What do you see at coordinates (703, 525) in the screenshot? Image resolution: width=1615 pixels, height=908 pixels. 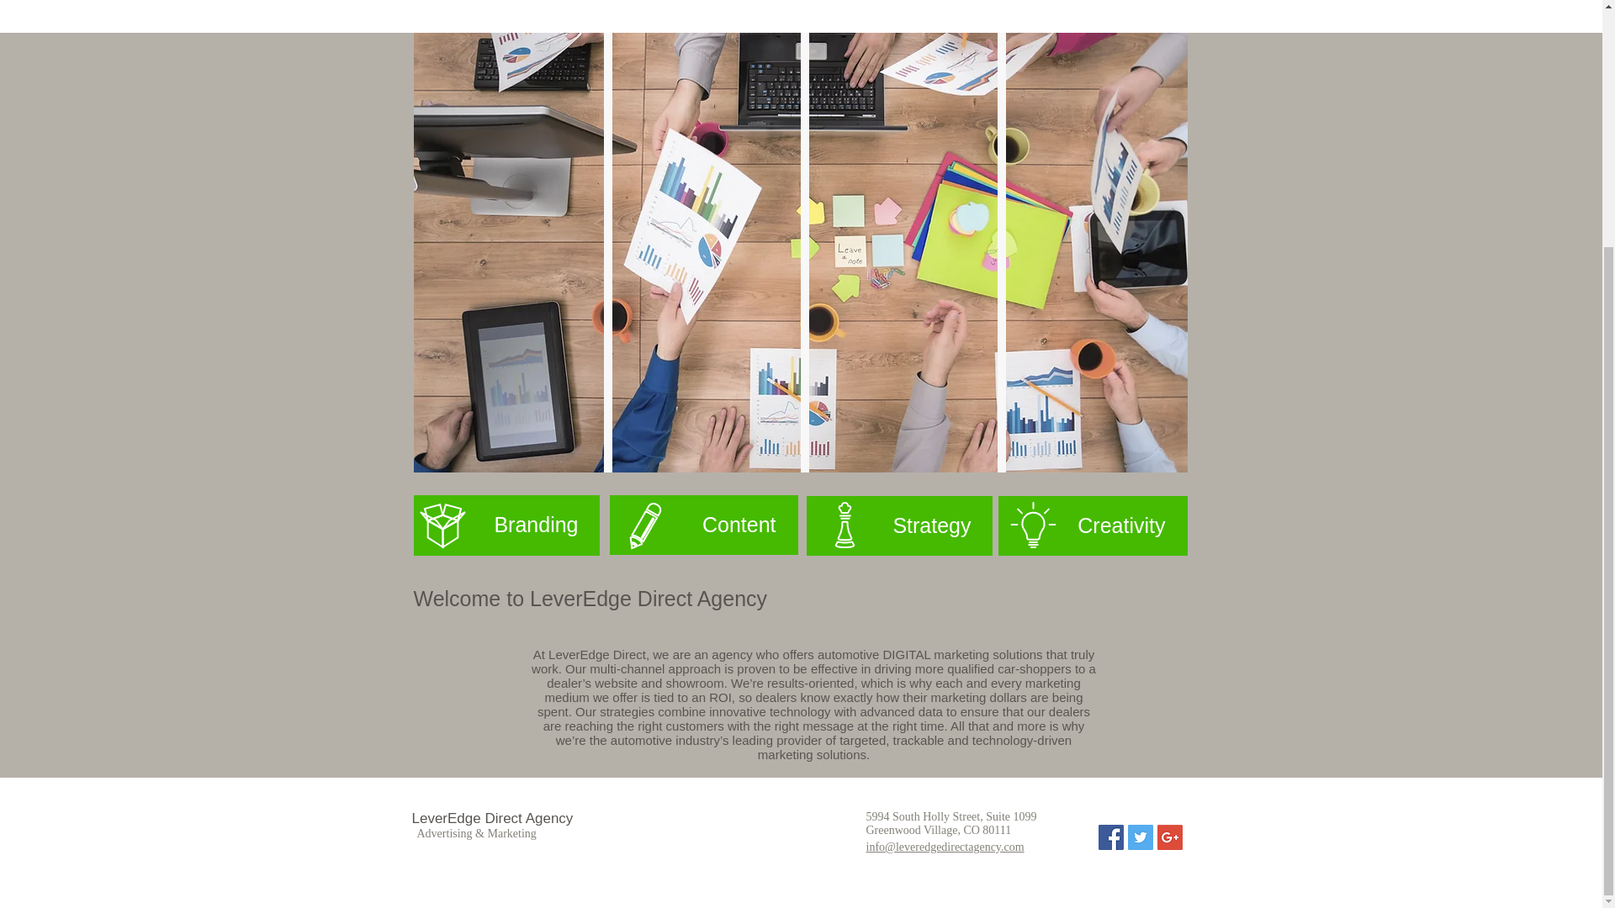 I see `Content` at bounding box center [703, 525].